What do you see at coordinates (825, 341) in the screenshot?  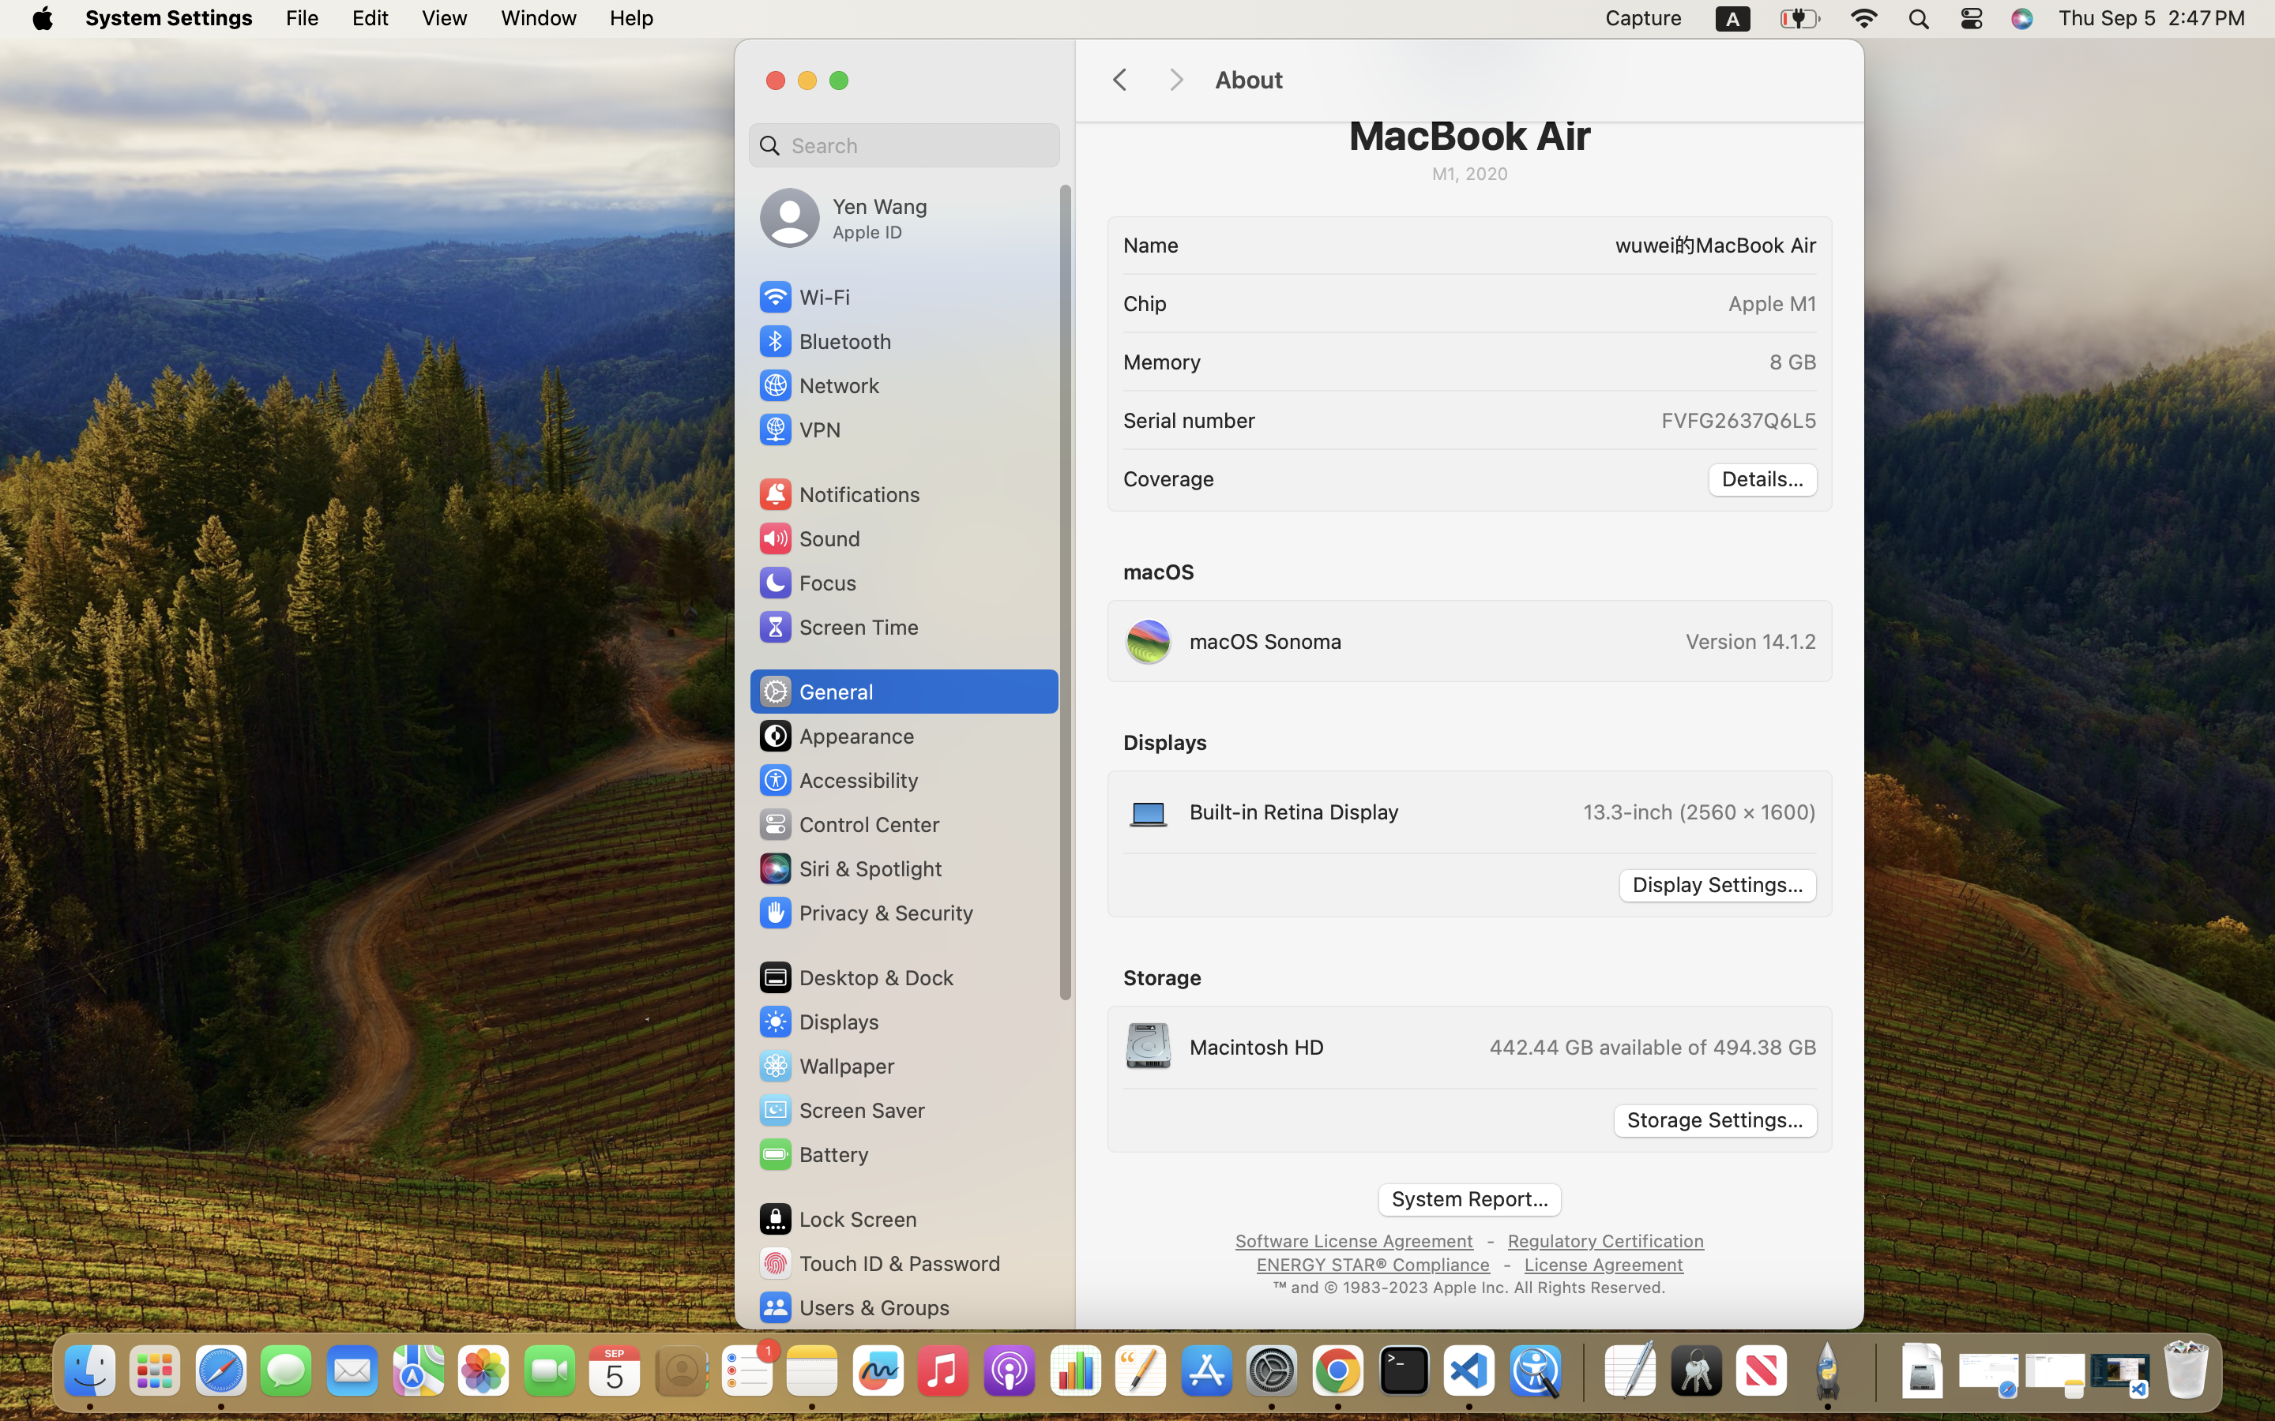 I see `Bluetooth` at bounding box center [825, 341].